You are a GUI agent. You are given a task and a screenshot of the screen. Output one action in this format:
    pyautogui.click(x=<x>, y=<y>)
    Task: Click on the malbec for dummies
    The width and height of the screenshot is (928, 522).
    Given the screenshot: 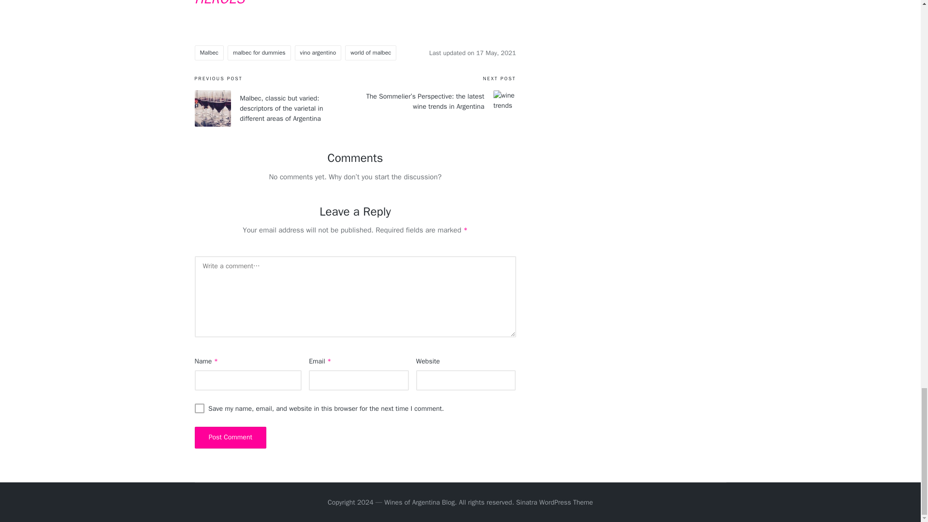 What is the action you would take?
    pyautogui.click(x=259, y=52)
    